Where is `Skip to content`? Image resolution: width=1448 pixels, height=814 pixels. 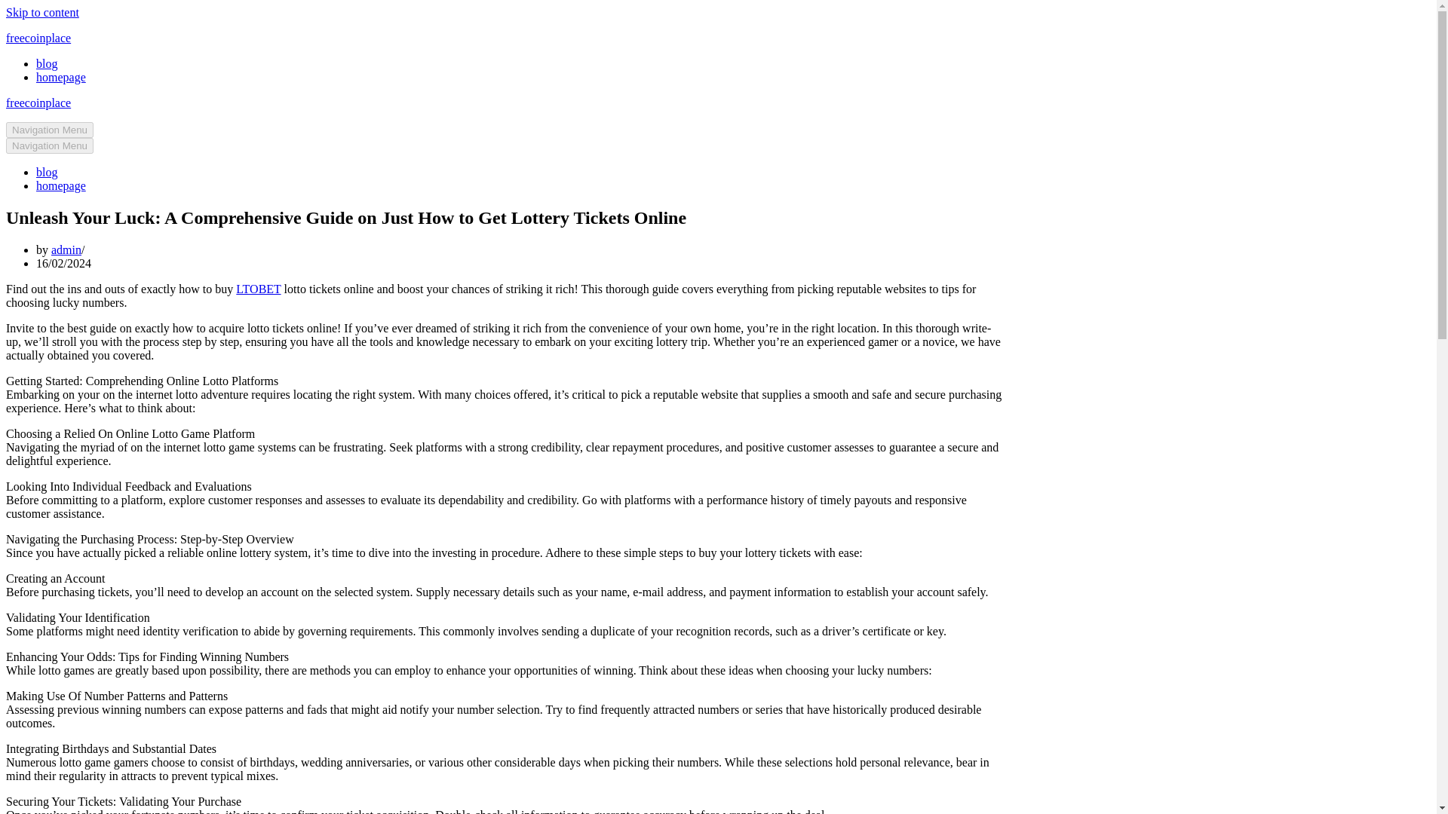
Skip to content is located at coordinates (42, 12).